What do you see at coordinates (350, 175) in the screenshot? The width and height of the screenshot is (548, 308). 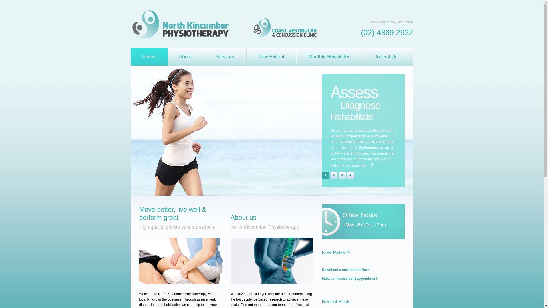 I see `4` at bounding box center [350, 175].